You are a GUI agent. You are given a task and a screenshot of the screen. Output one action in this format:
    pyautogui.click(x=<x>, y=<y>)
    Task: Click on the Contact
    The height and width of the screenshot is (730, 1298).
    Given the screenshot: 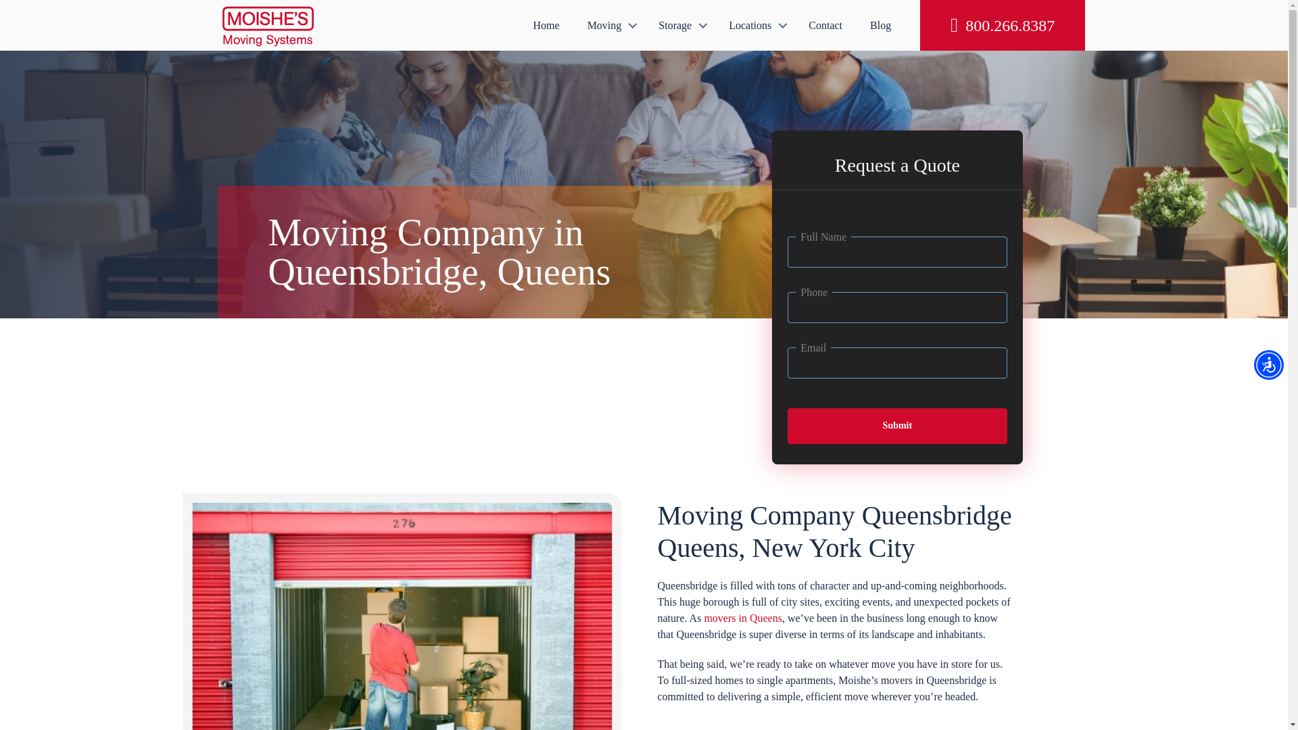 What is the action you would take?
    pyautogui.click(x=825, y=25)
    